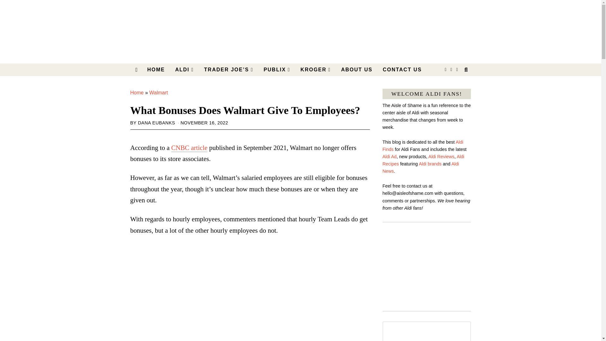 Image resolution: width=606 pixels, height=341 pixels. What do you see at coordinates (156, 69) in the screenshot?
I see `HOME` at bounding box center [156, 69].